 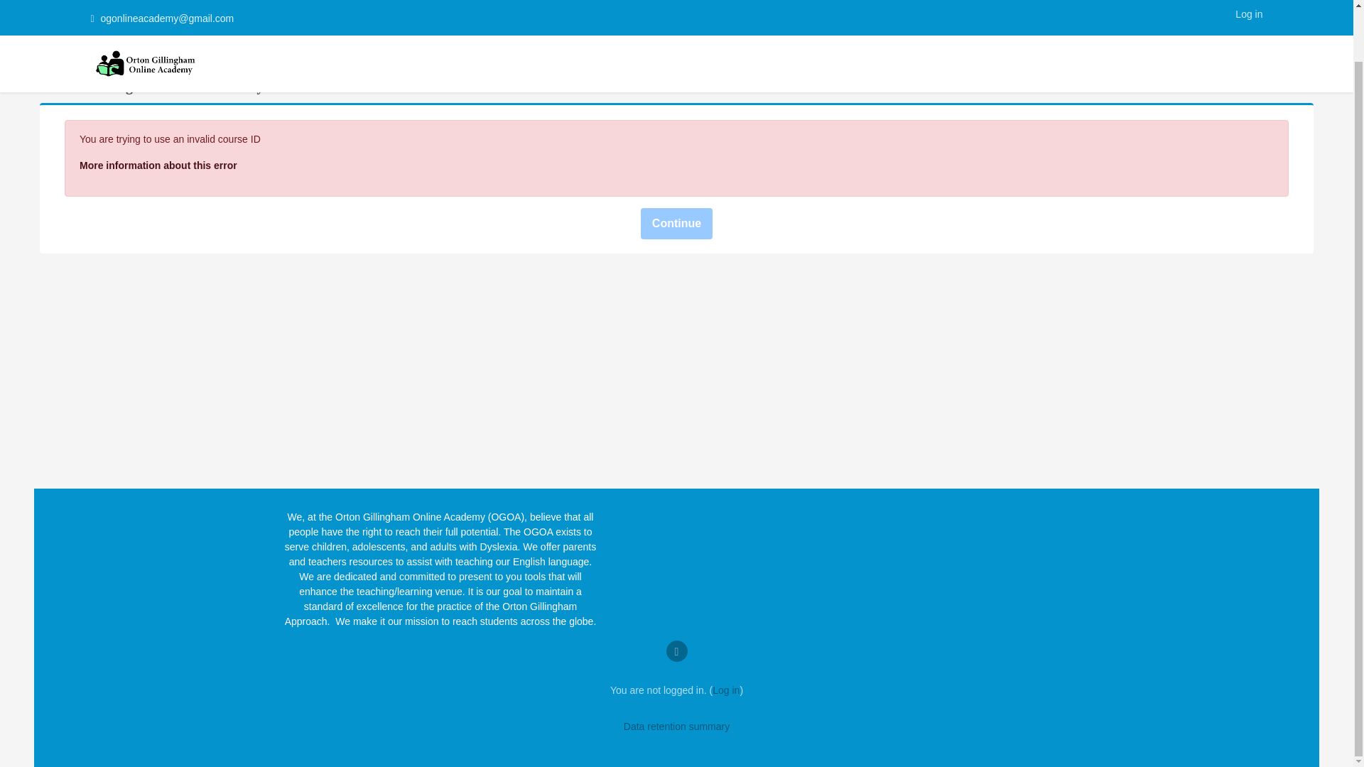 I want to click on Continue, so click(x=676, y=223).